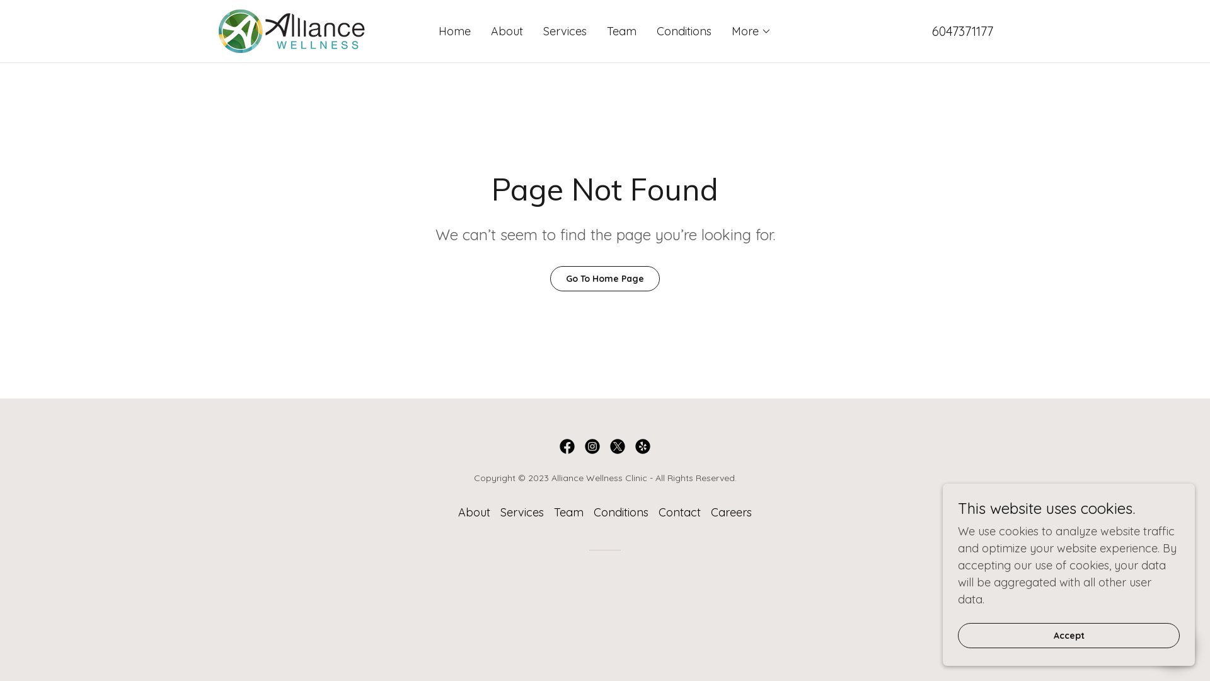  What do you see at coordinates (568, 512) in the screenshot?
I see `Team` at bounding box center [568, 512].